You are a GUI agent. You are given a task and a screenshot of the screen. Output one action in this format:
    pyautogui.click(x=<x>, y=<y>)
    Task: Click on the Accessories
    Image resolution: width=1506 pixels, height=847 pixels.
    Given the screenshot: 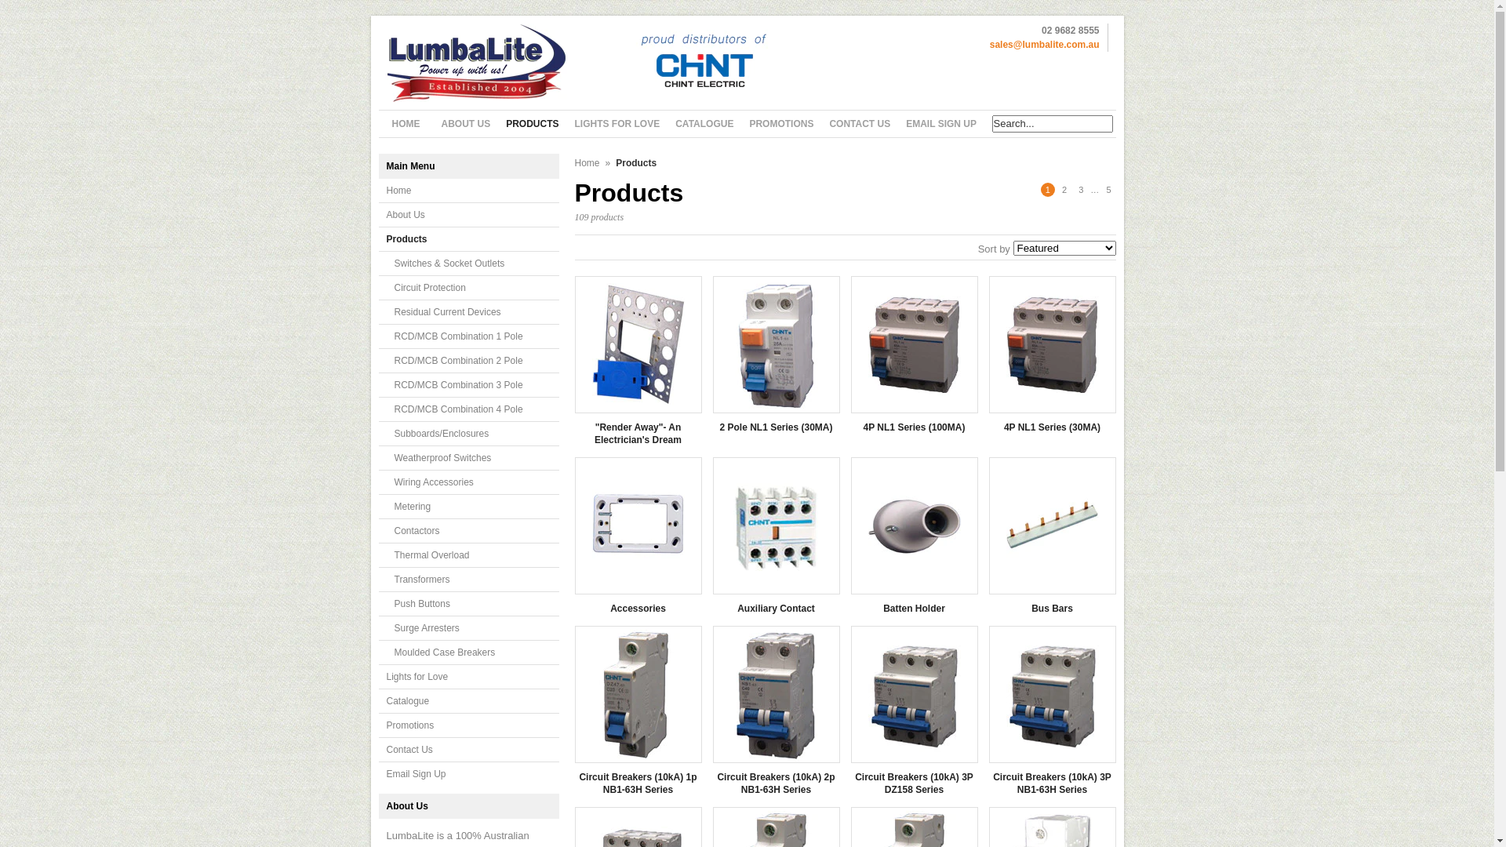 What is the action you would take?
    pyautogui.click(x=638, y=609)
    